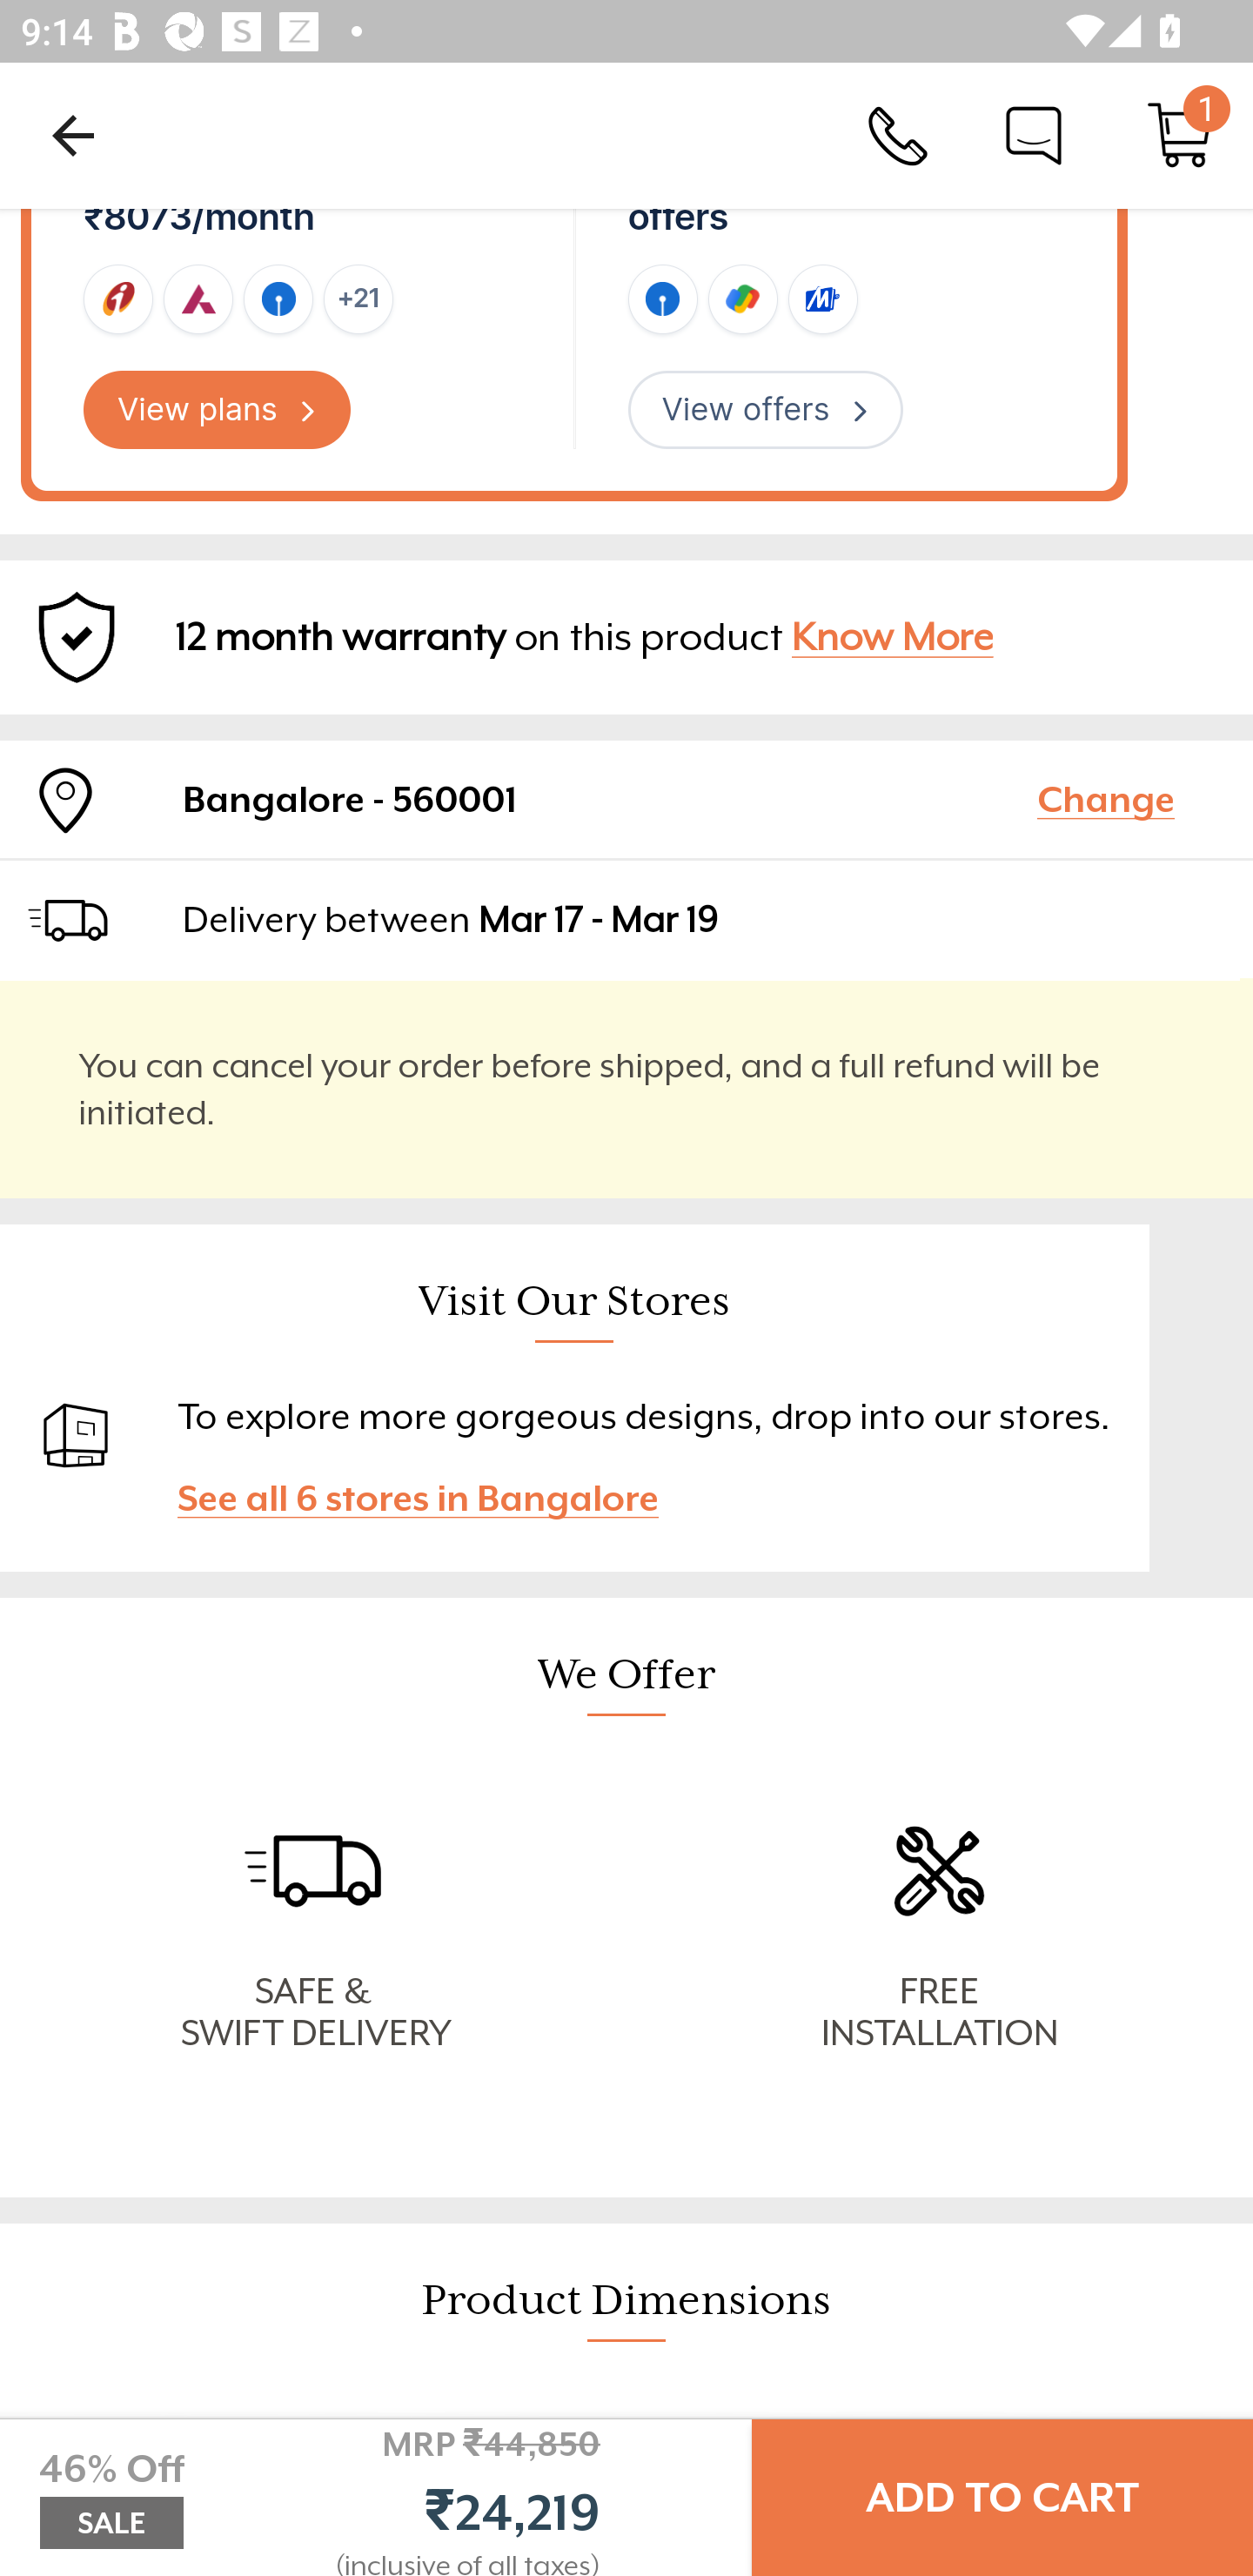  What do you see at coordinates (218, 411) in the screenshot?
I see `View plans` at bounding box center [218, 411].